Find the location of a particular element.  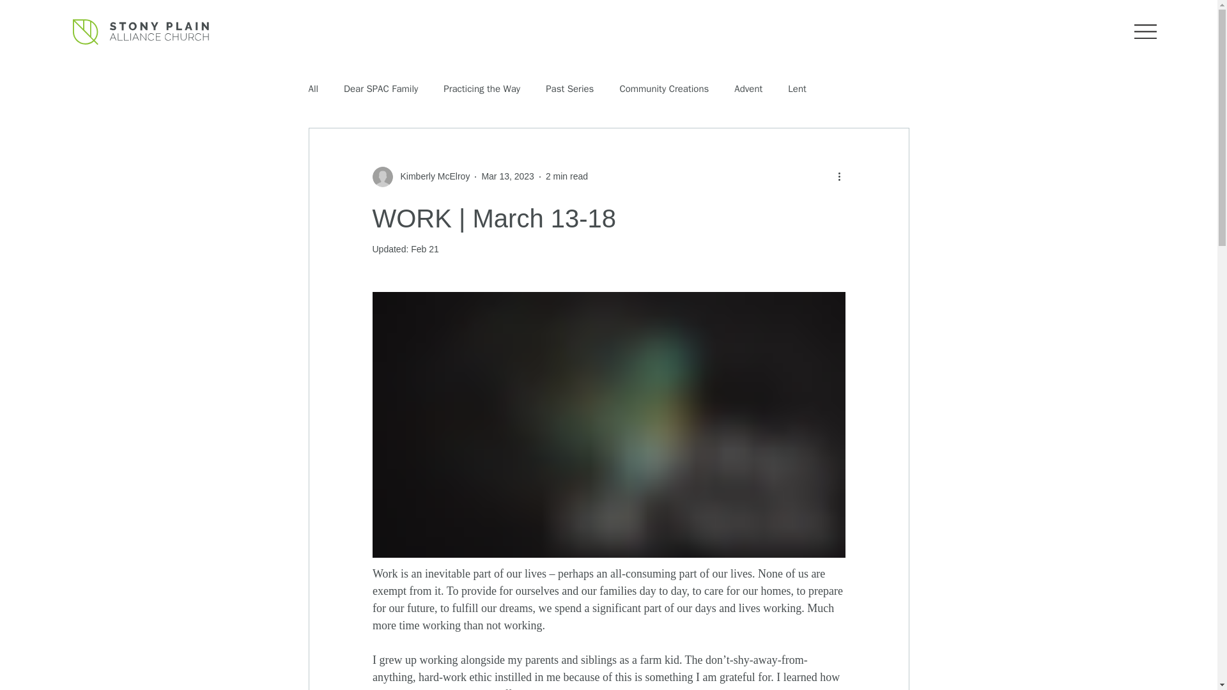

Mar 13, 2023 is located at coordinates (507, 176).